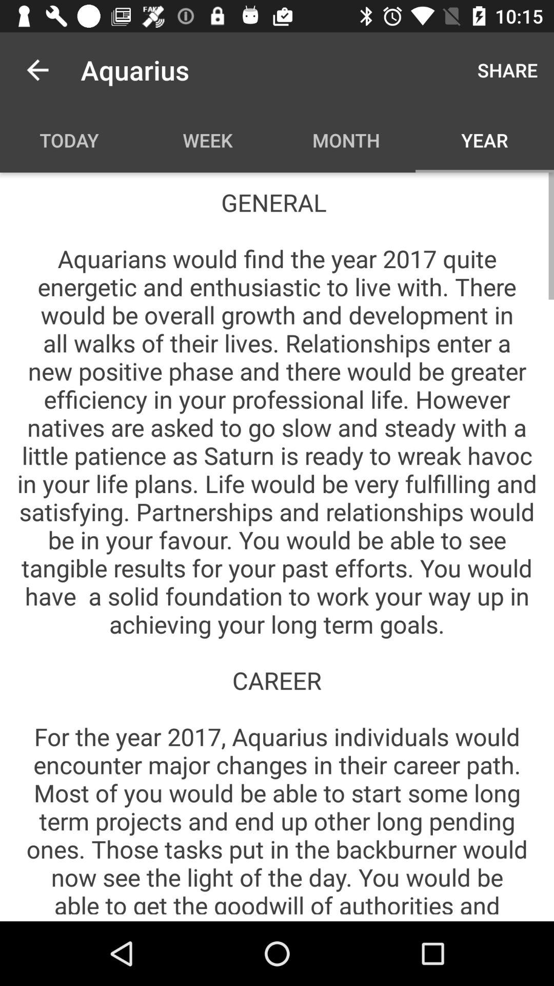  What do you see at coordinates (37, 70) in the screenshot?
I see `choose the item to the left of the aquarius app` at bounding box center [37, 70].